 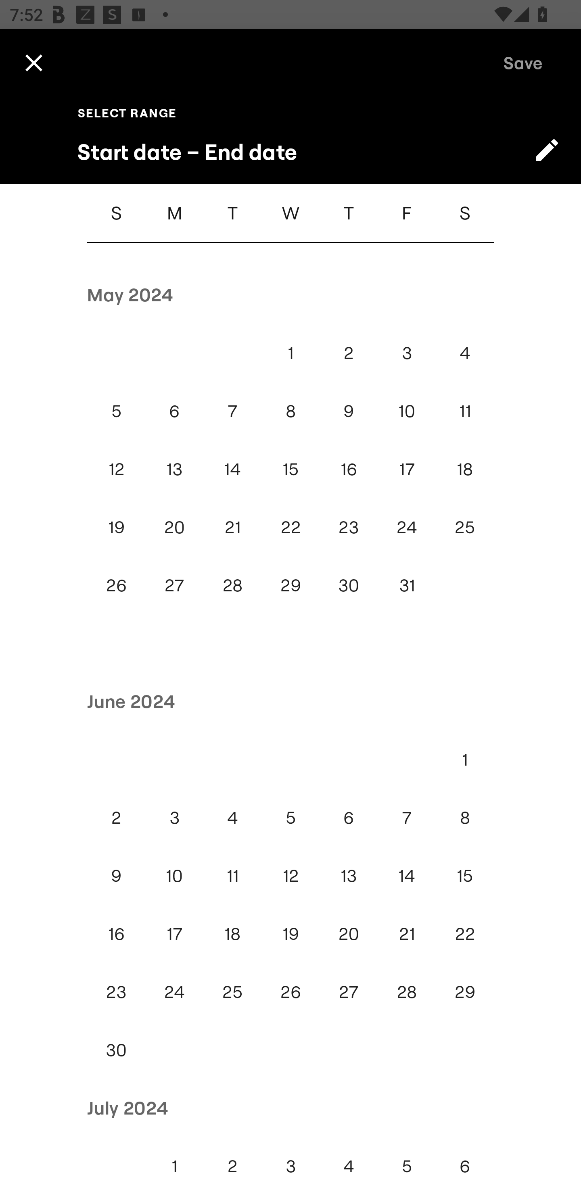 I want to click on 29 Wed, May 29, so click(x=290, y=586).